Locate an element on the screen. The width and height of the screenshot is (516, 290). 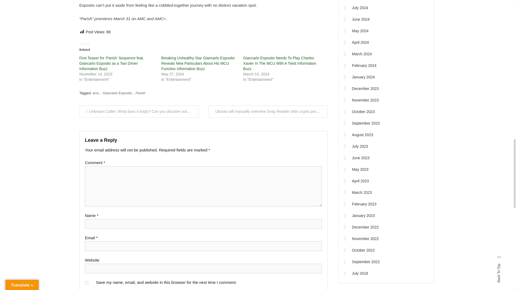
yes is located at coordinates (87, 282).